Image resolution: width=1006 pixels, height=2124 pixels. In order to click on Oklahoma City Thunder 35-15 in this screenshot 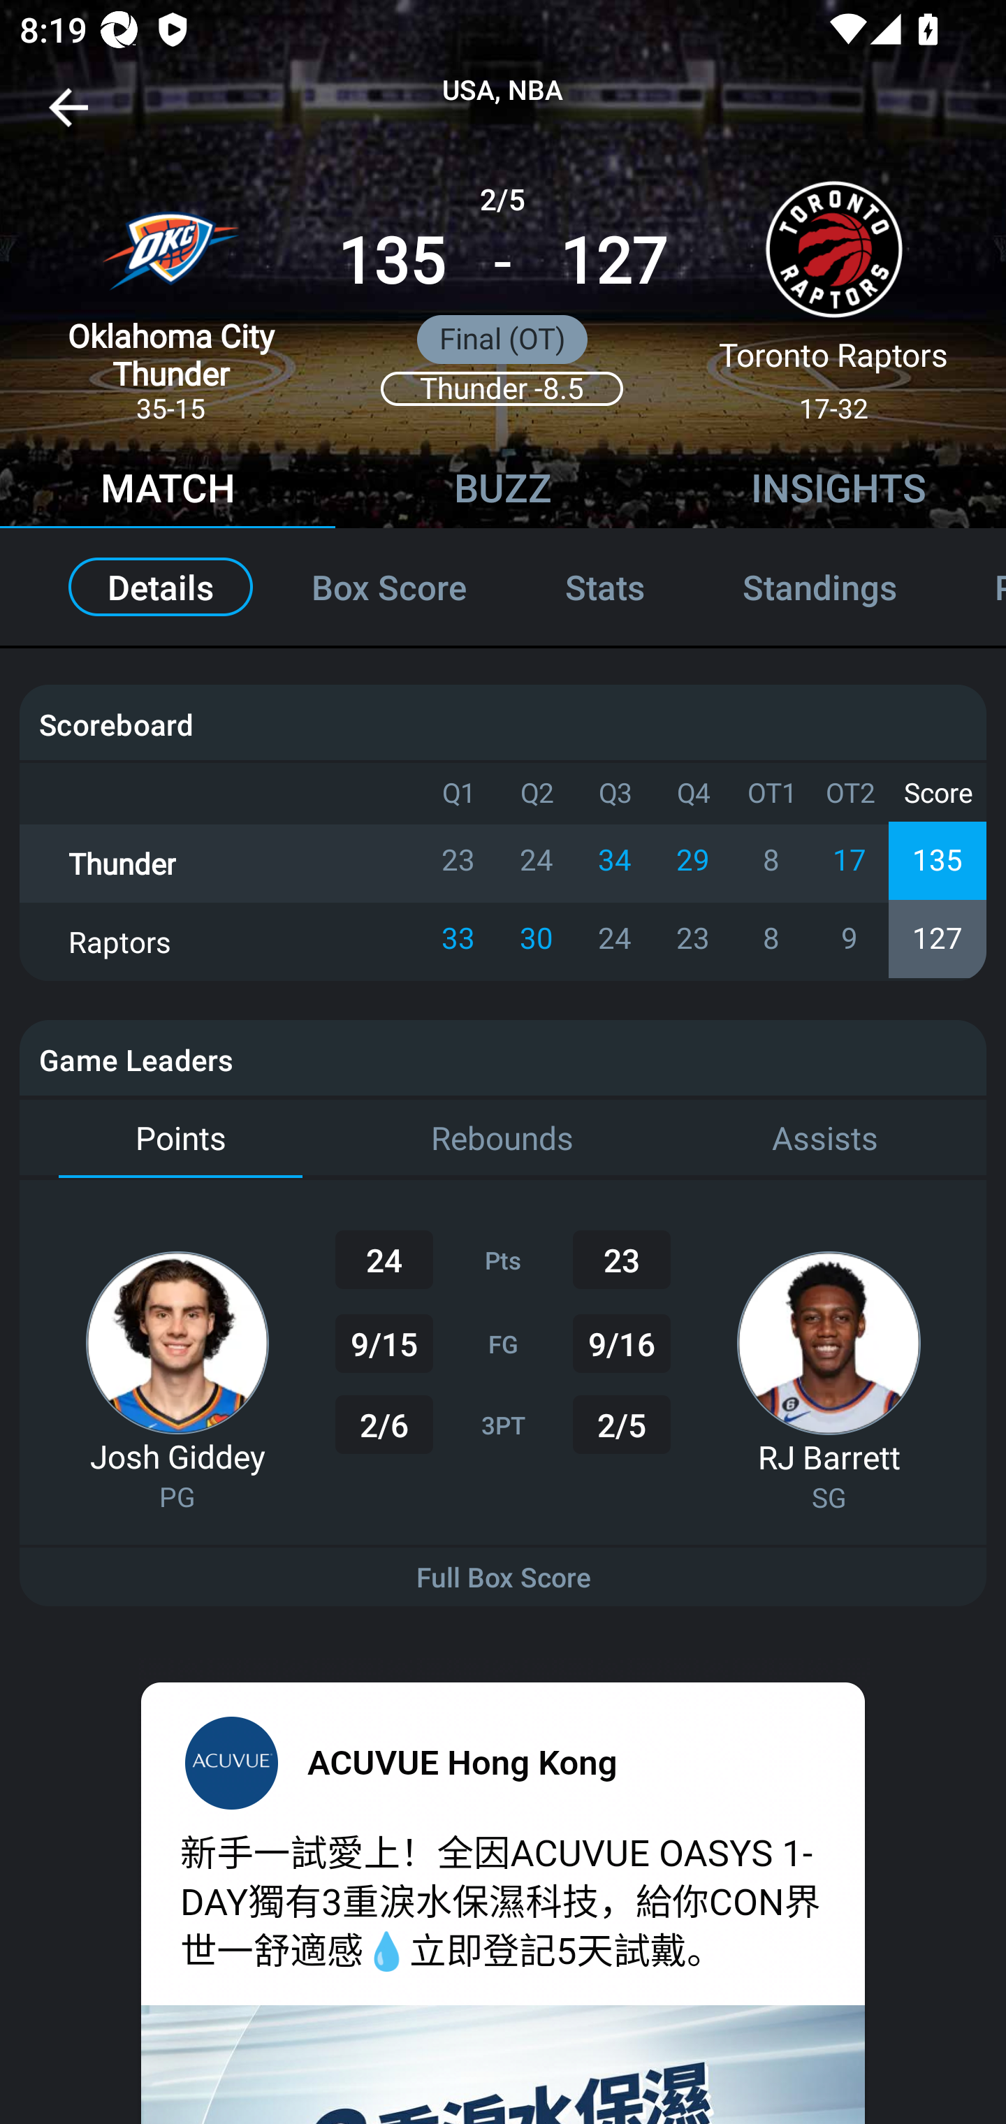, I will do `click(170, 291)`.